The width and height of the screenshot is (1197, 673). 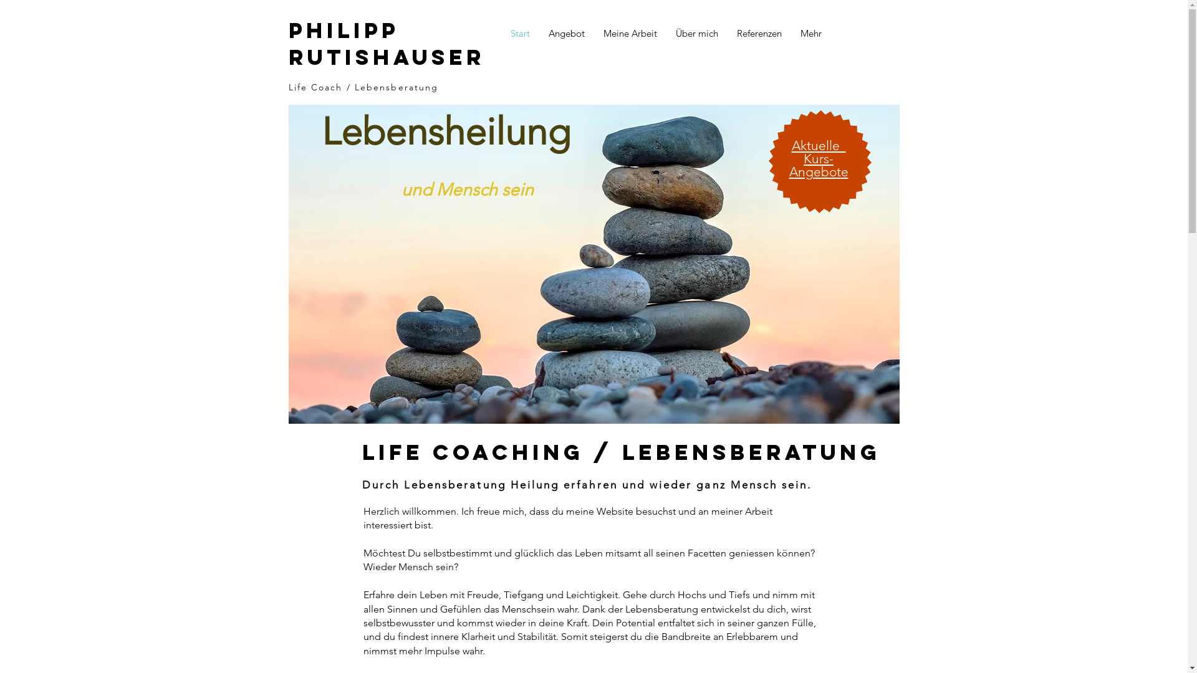 I want to click on Angebot, so click(x=566, y=34).